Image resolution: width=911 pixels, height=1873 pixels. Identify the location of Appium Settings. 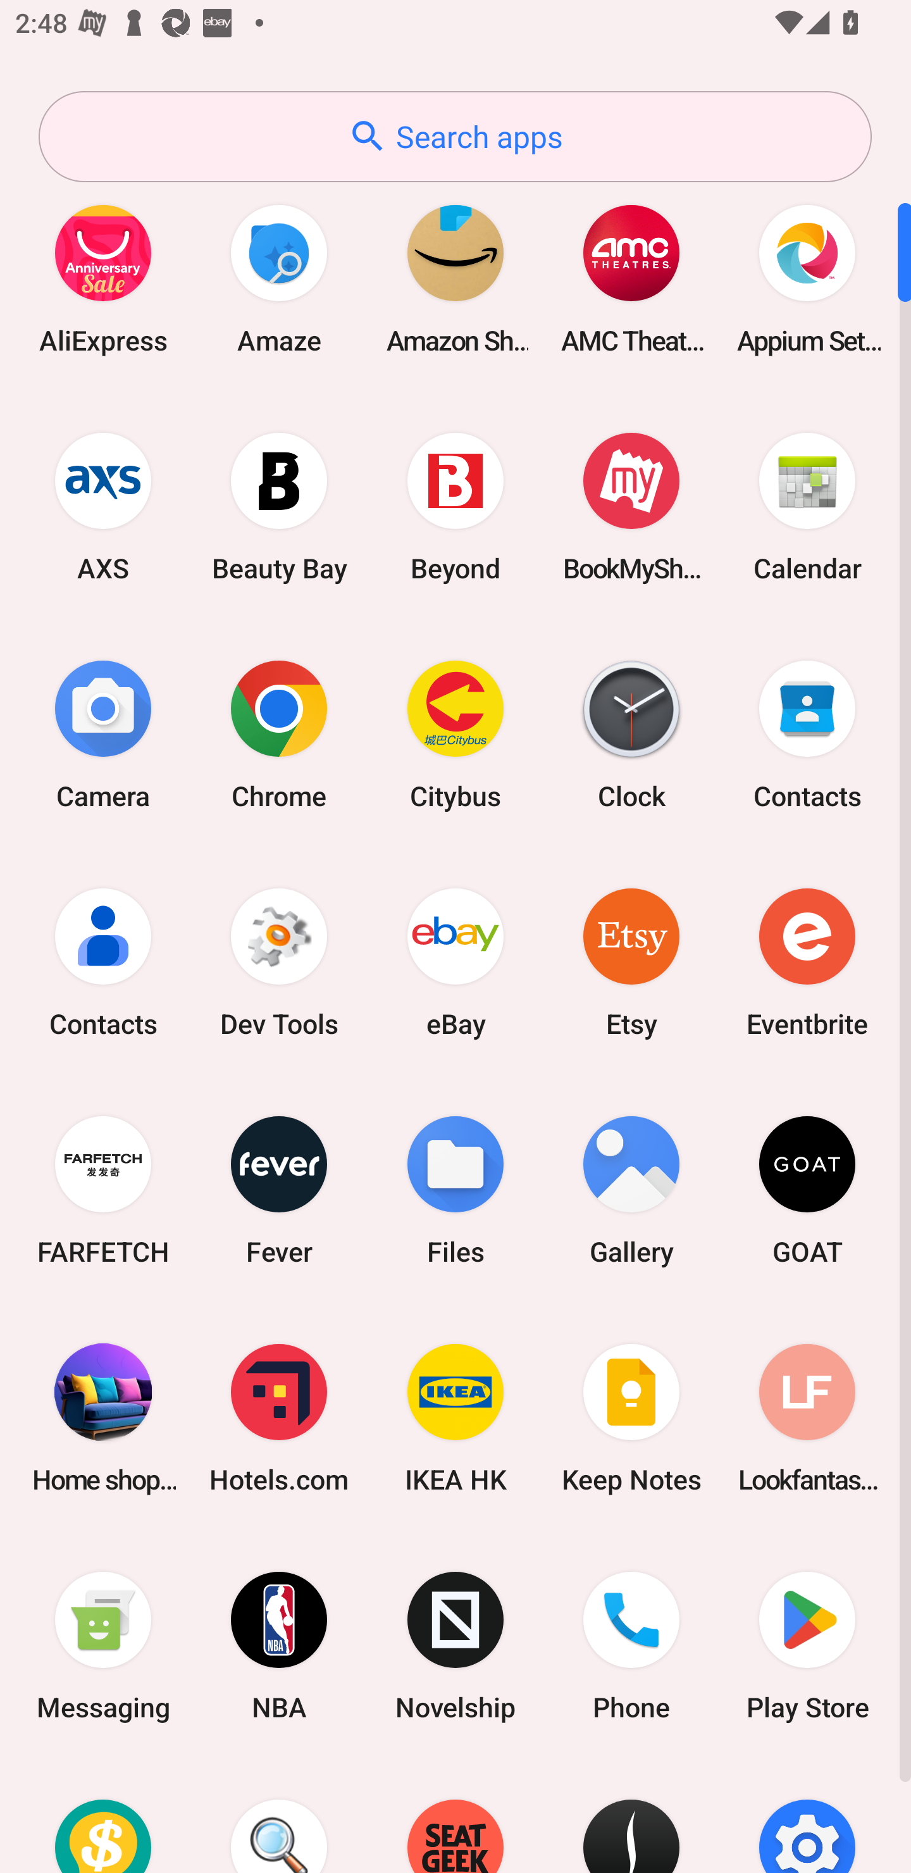
(807, 278).